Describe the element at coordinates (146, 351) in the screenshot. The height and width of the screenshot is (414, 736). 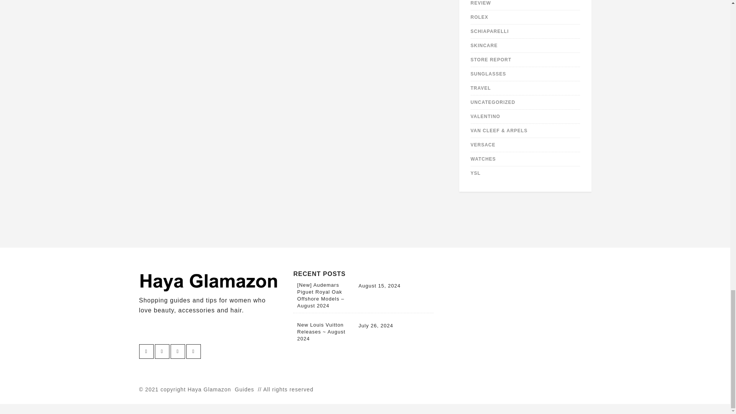
I see `Twitter` at that location.